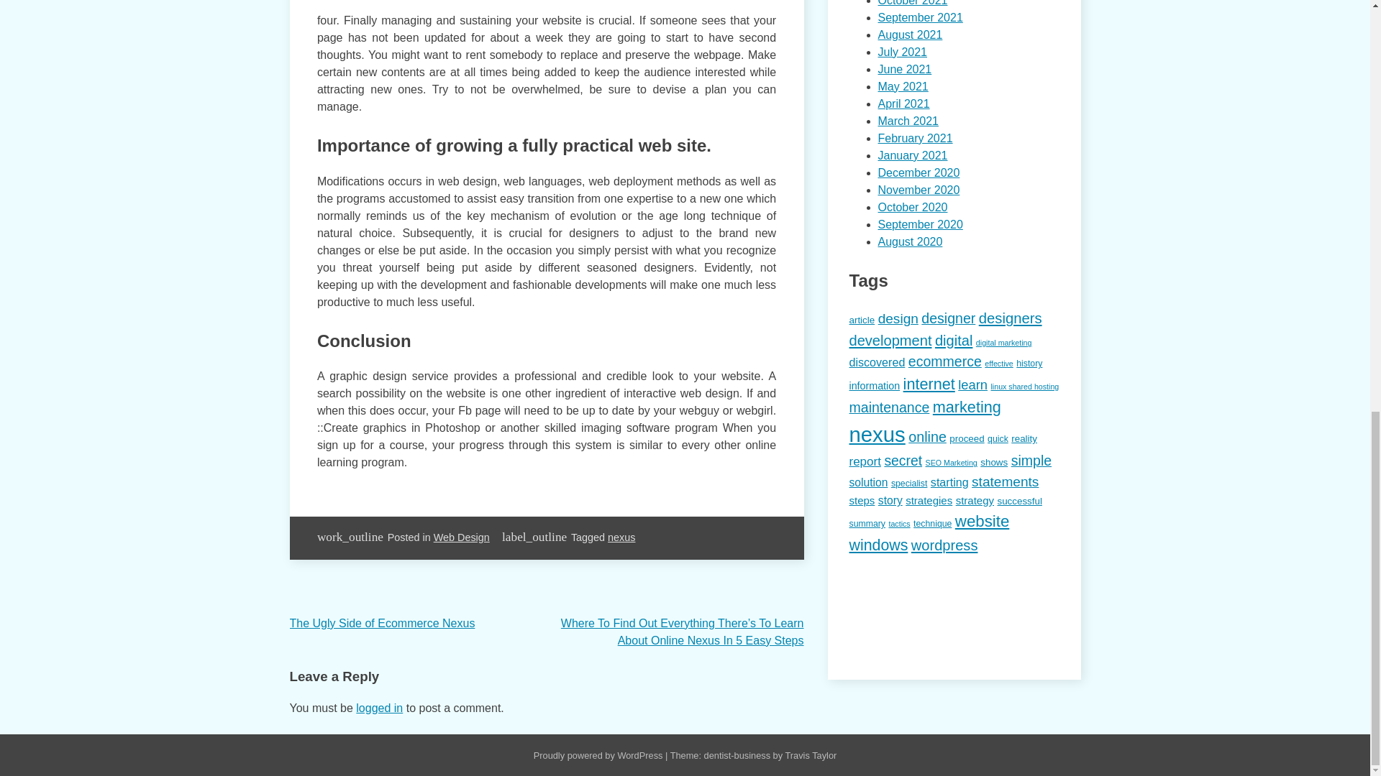 Image resolution: width=1381 pixels, height=776 pixels. What do you see at coordinates (903, 69) in the screenshot?
I see `June 2021` at bounding box center [903, 69].